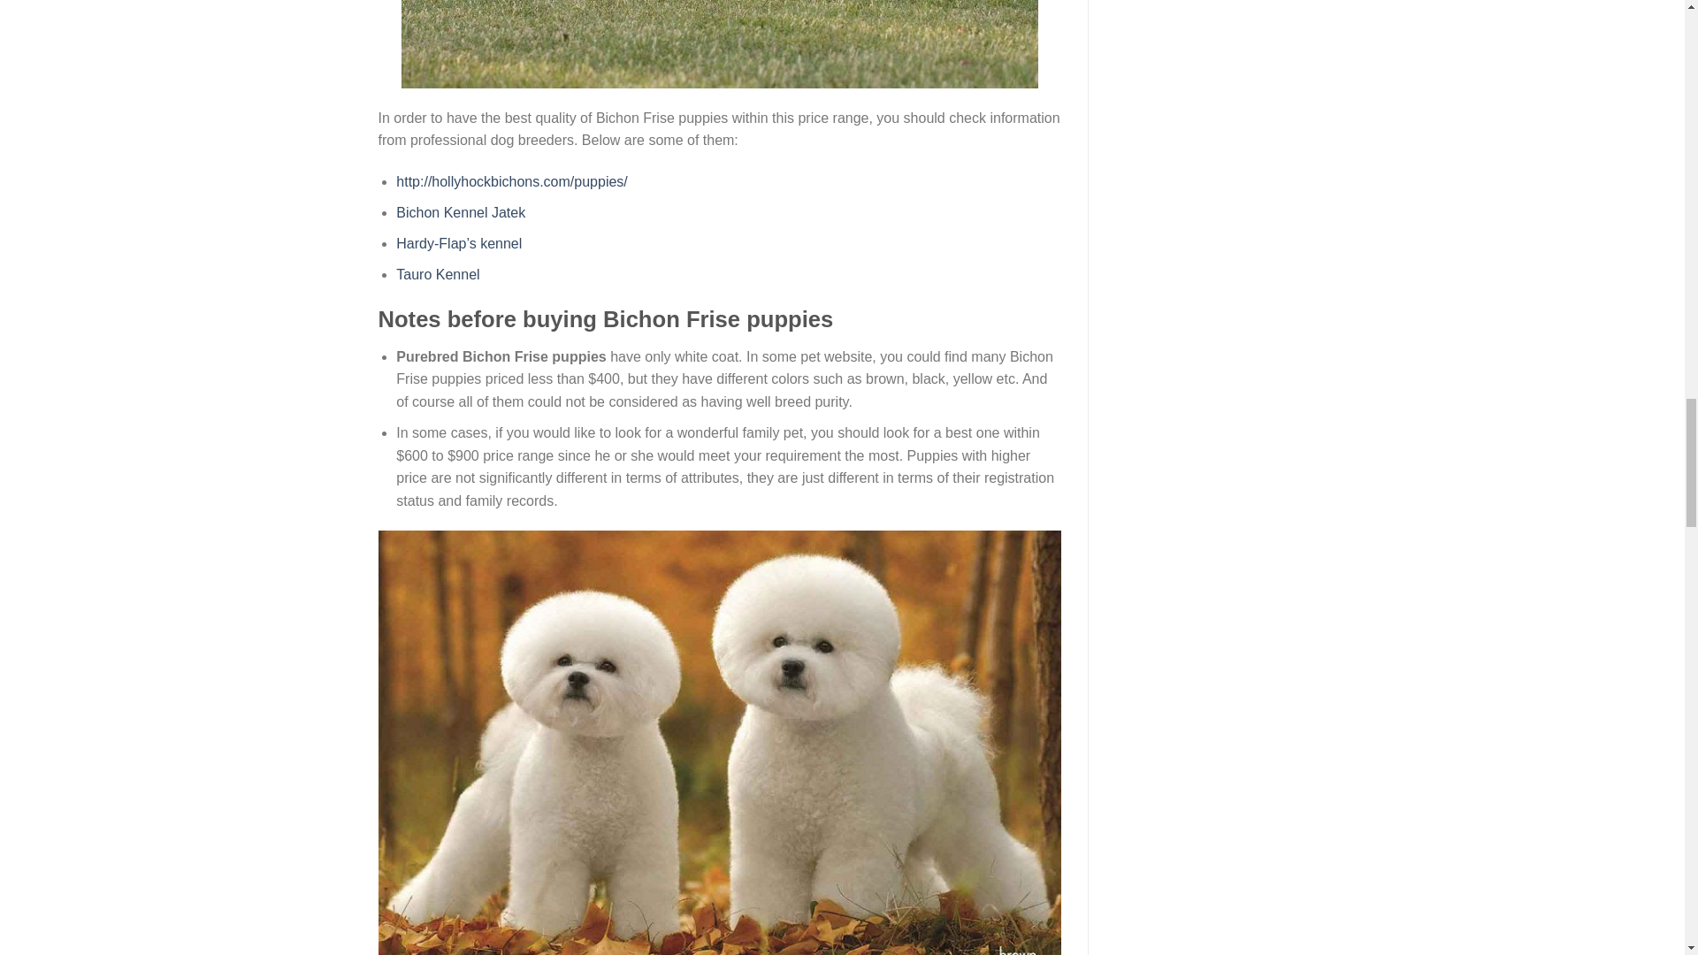 This screenshot has height=955, width=1698. What do you see at coordinates (437, 274) in the screenshot?
I see `Tauro Kennel` at bounding box center [437, 274].